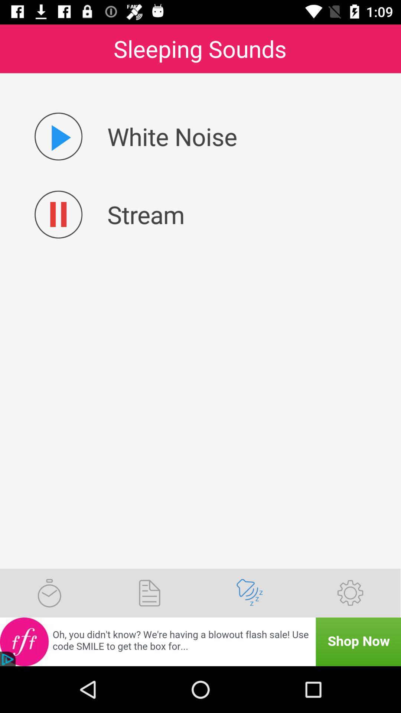 The image size is (401, 713). Describe the element at coordinates (200, 642) in the screenshot. I see `shop now` at that location.